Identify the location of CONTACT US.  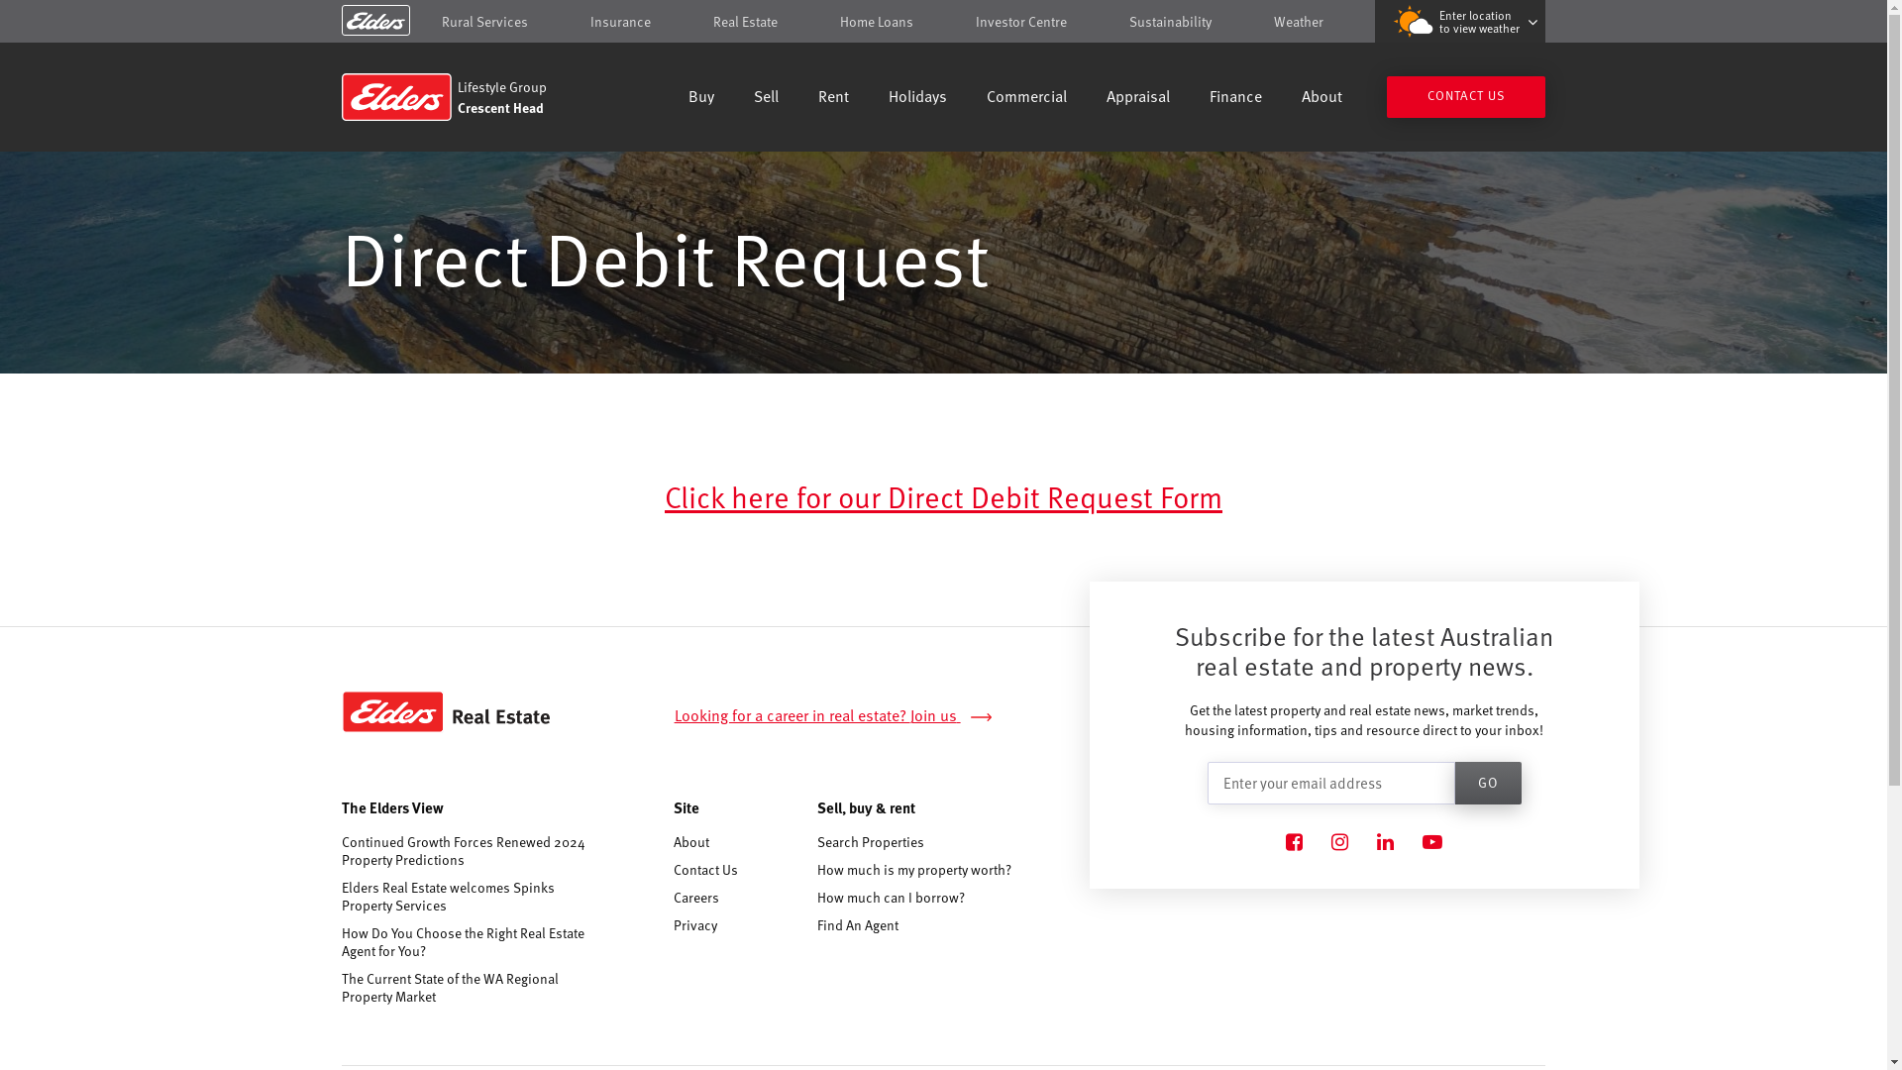
(1466, 97).